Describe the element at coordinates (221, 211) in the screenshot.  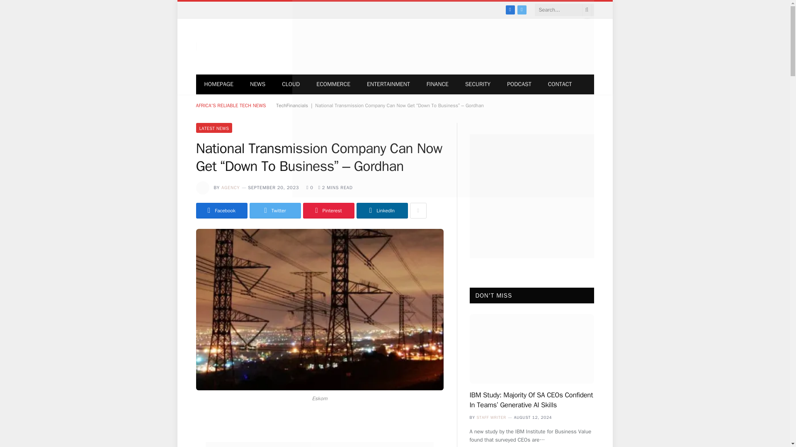
I see `Share on Facebook` at that location.